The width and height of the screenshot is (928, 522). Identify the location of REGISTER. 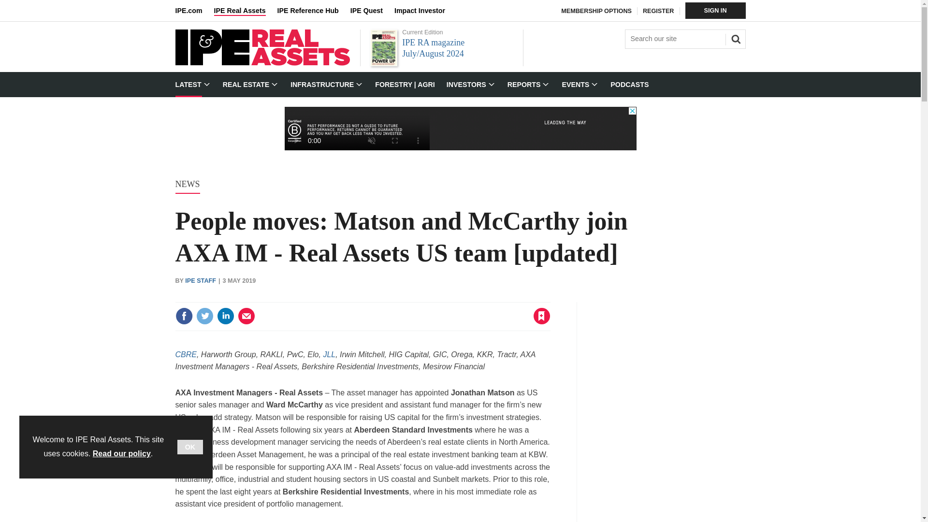
(658, 11).